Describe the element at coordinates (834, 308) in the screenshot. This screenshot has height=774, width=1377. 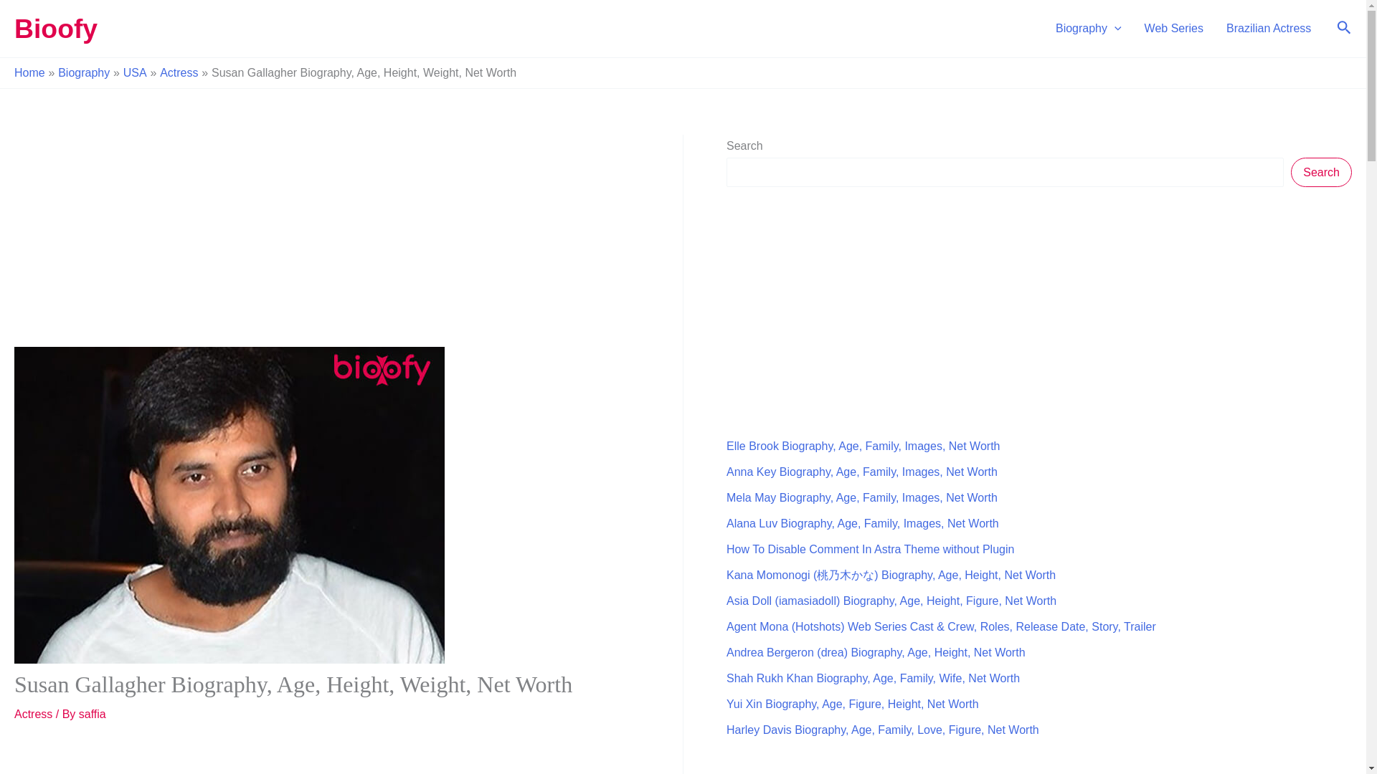
I see `Advertisement` at that location.